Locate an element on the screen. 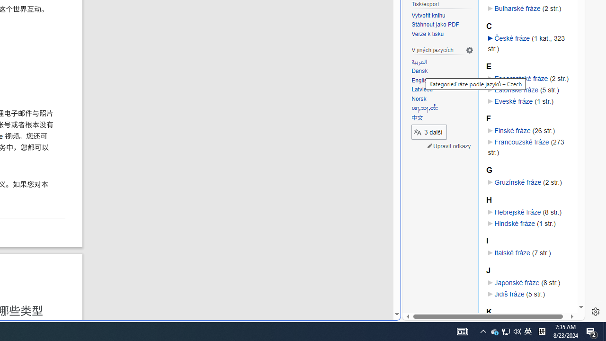  Upravit odkazy is located at coordinates (449, 146).